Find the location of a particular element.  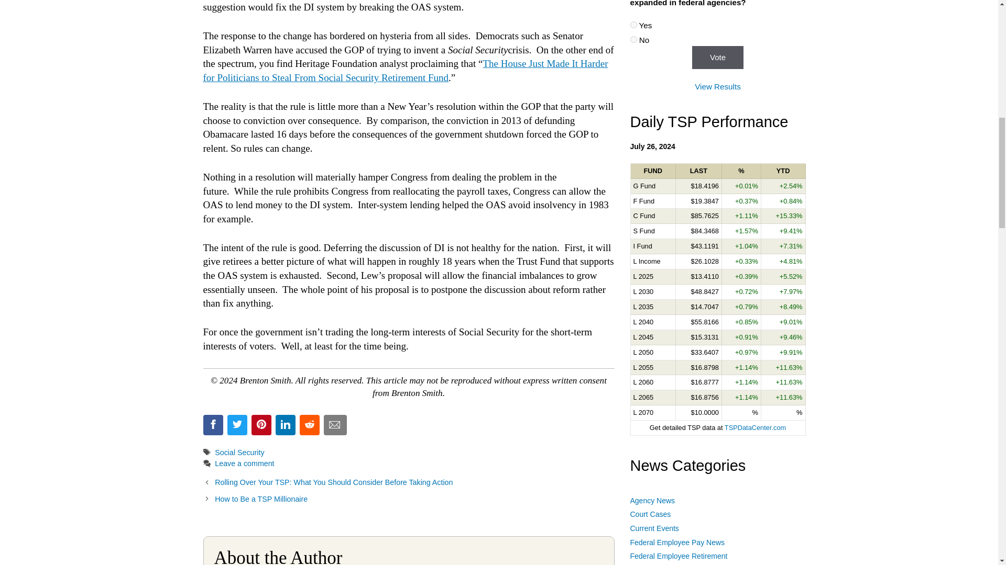

Agency News is located at coordinates (652, 501).